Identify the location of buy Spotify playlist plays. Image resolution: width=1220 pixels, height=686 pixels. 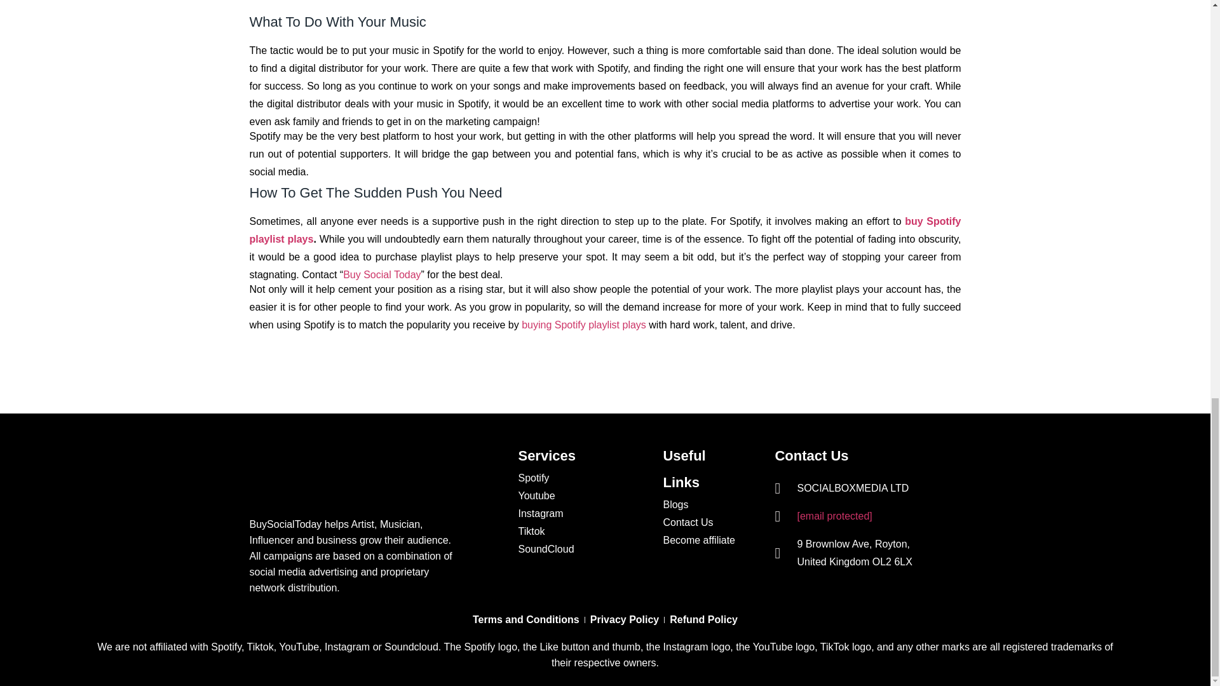
(605, 230).